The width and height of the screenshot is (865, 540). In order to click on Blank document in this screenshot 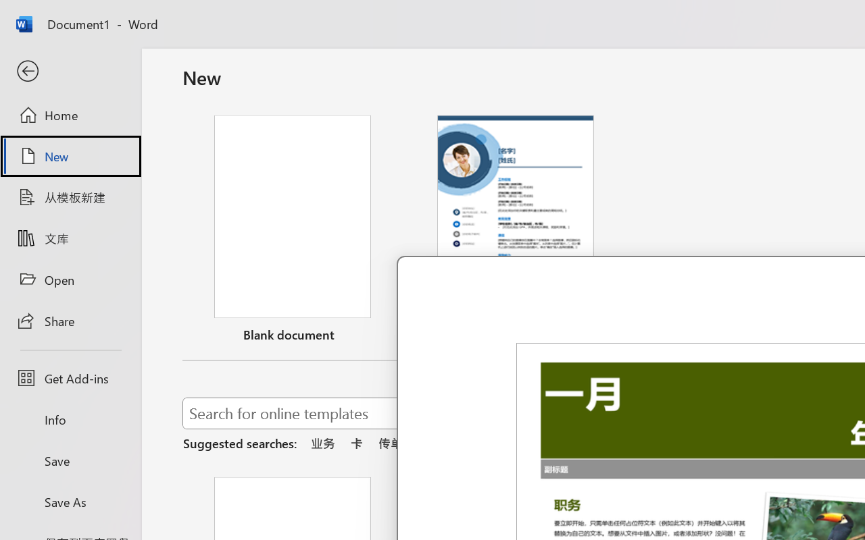, I will do `click(293, 232)`.